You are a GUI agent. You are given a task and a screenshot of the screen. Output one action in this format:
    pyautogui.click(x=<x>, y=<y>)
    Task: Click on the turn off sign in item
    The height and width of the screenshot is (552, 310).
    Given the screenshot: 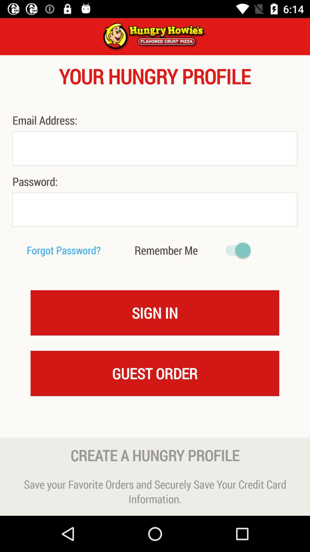 What is the action you would take?
    pyautogui.click(x=155, y=313)
    